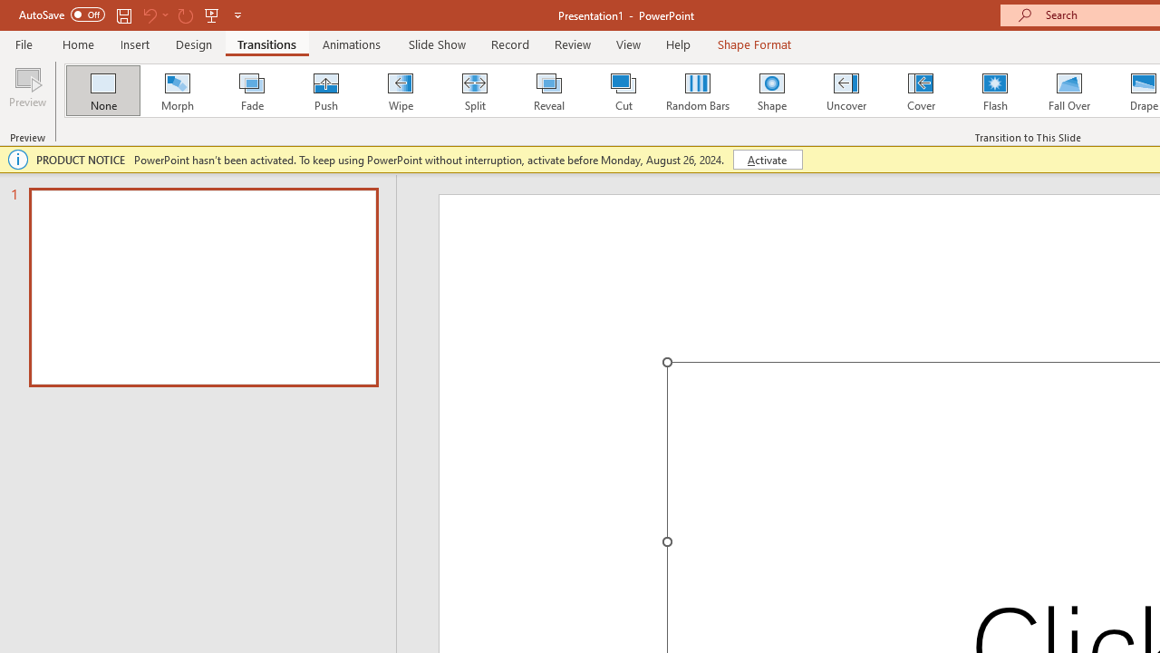  I want to click on Random Bars, so click(698, 91).